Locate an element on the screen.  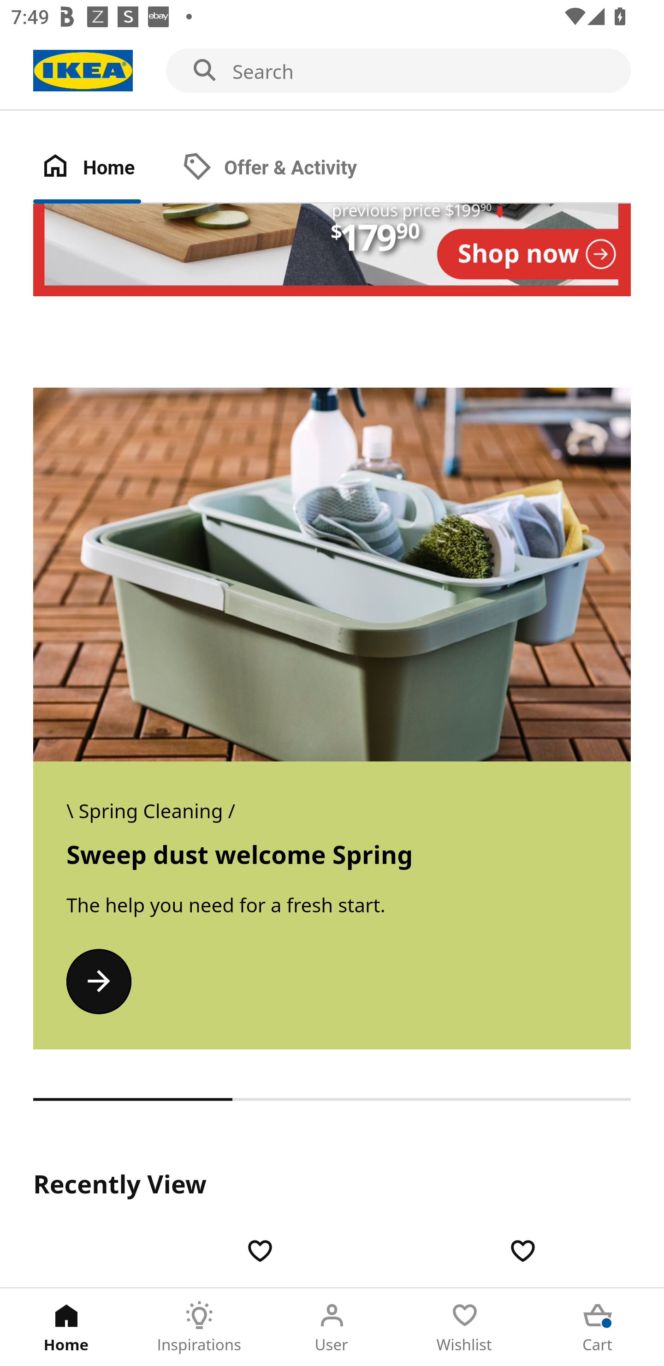
Cart
Tab 5 of 5 is located at coordinates (598, 1327).